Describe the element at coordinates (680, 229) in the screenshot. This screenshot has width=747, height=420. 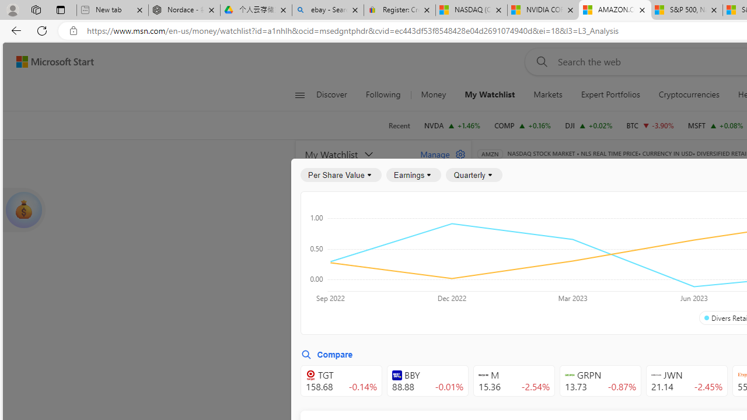
I see `Cash Flow` at that location.